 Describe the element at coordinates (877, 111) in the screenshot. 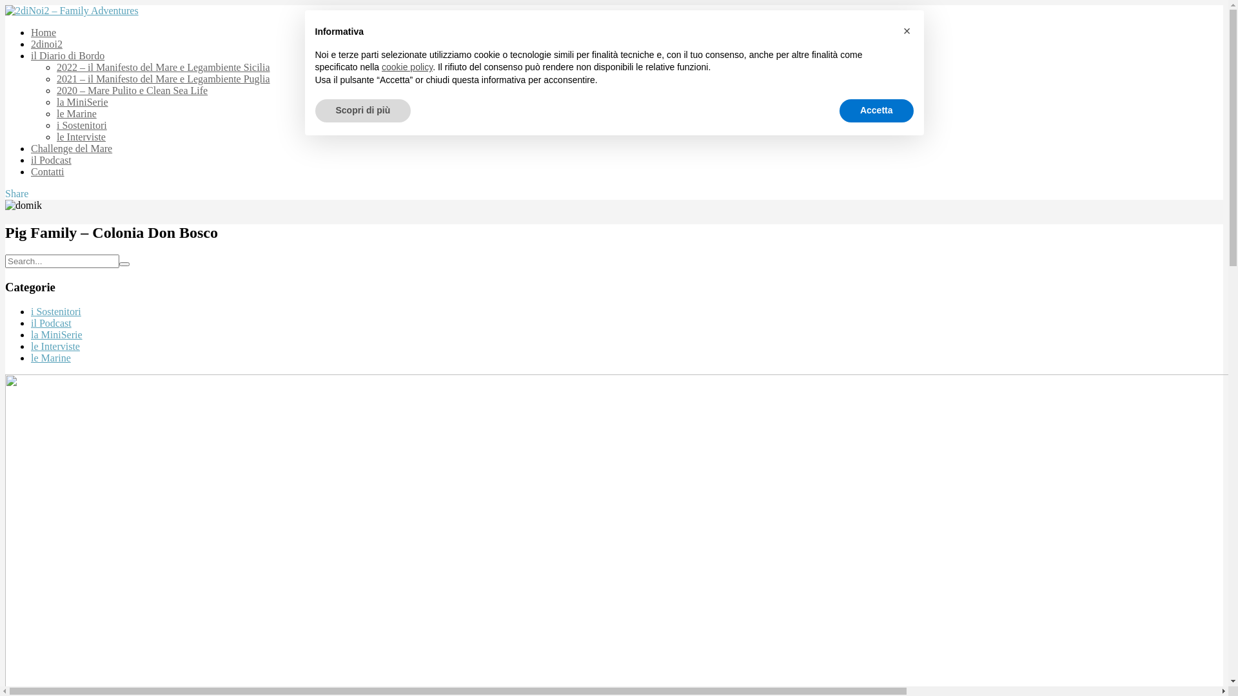

I see `Accetta` at that location.